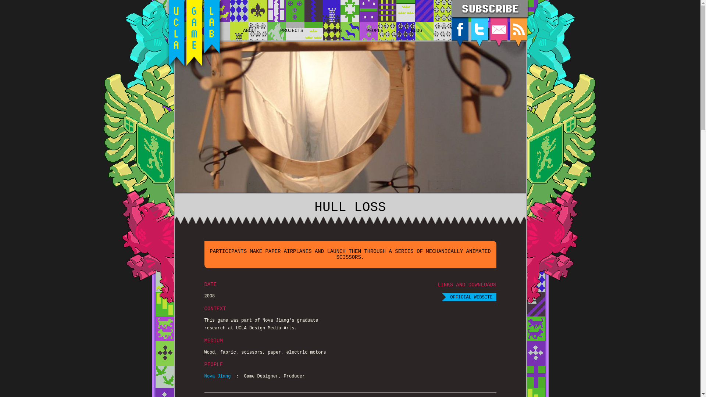  I want to click on PEOPLE, so click(374, 18).